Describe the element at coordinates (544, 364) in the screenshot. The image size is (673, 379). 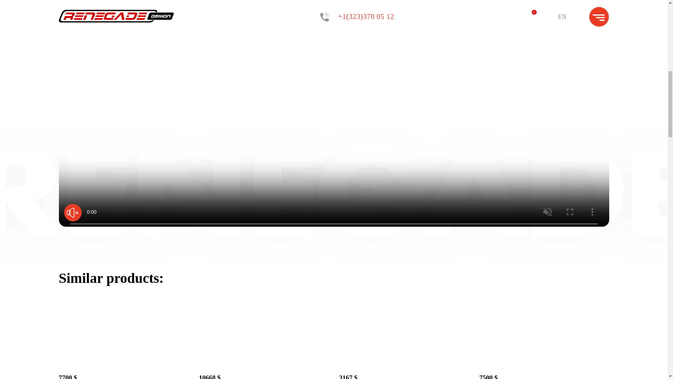
I see `Carbon hood for BMW XM` at that location.